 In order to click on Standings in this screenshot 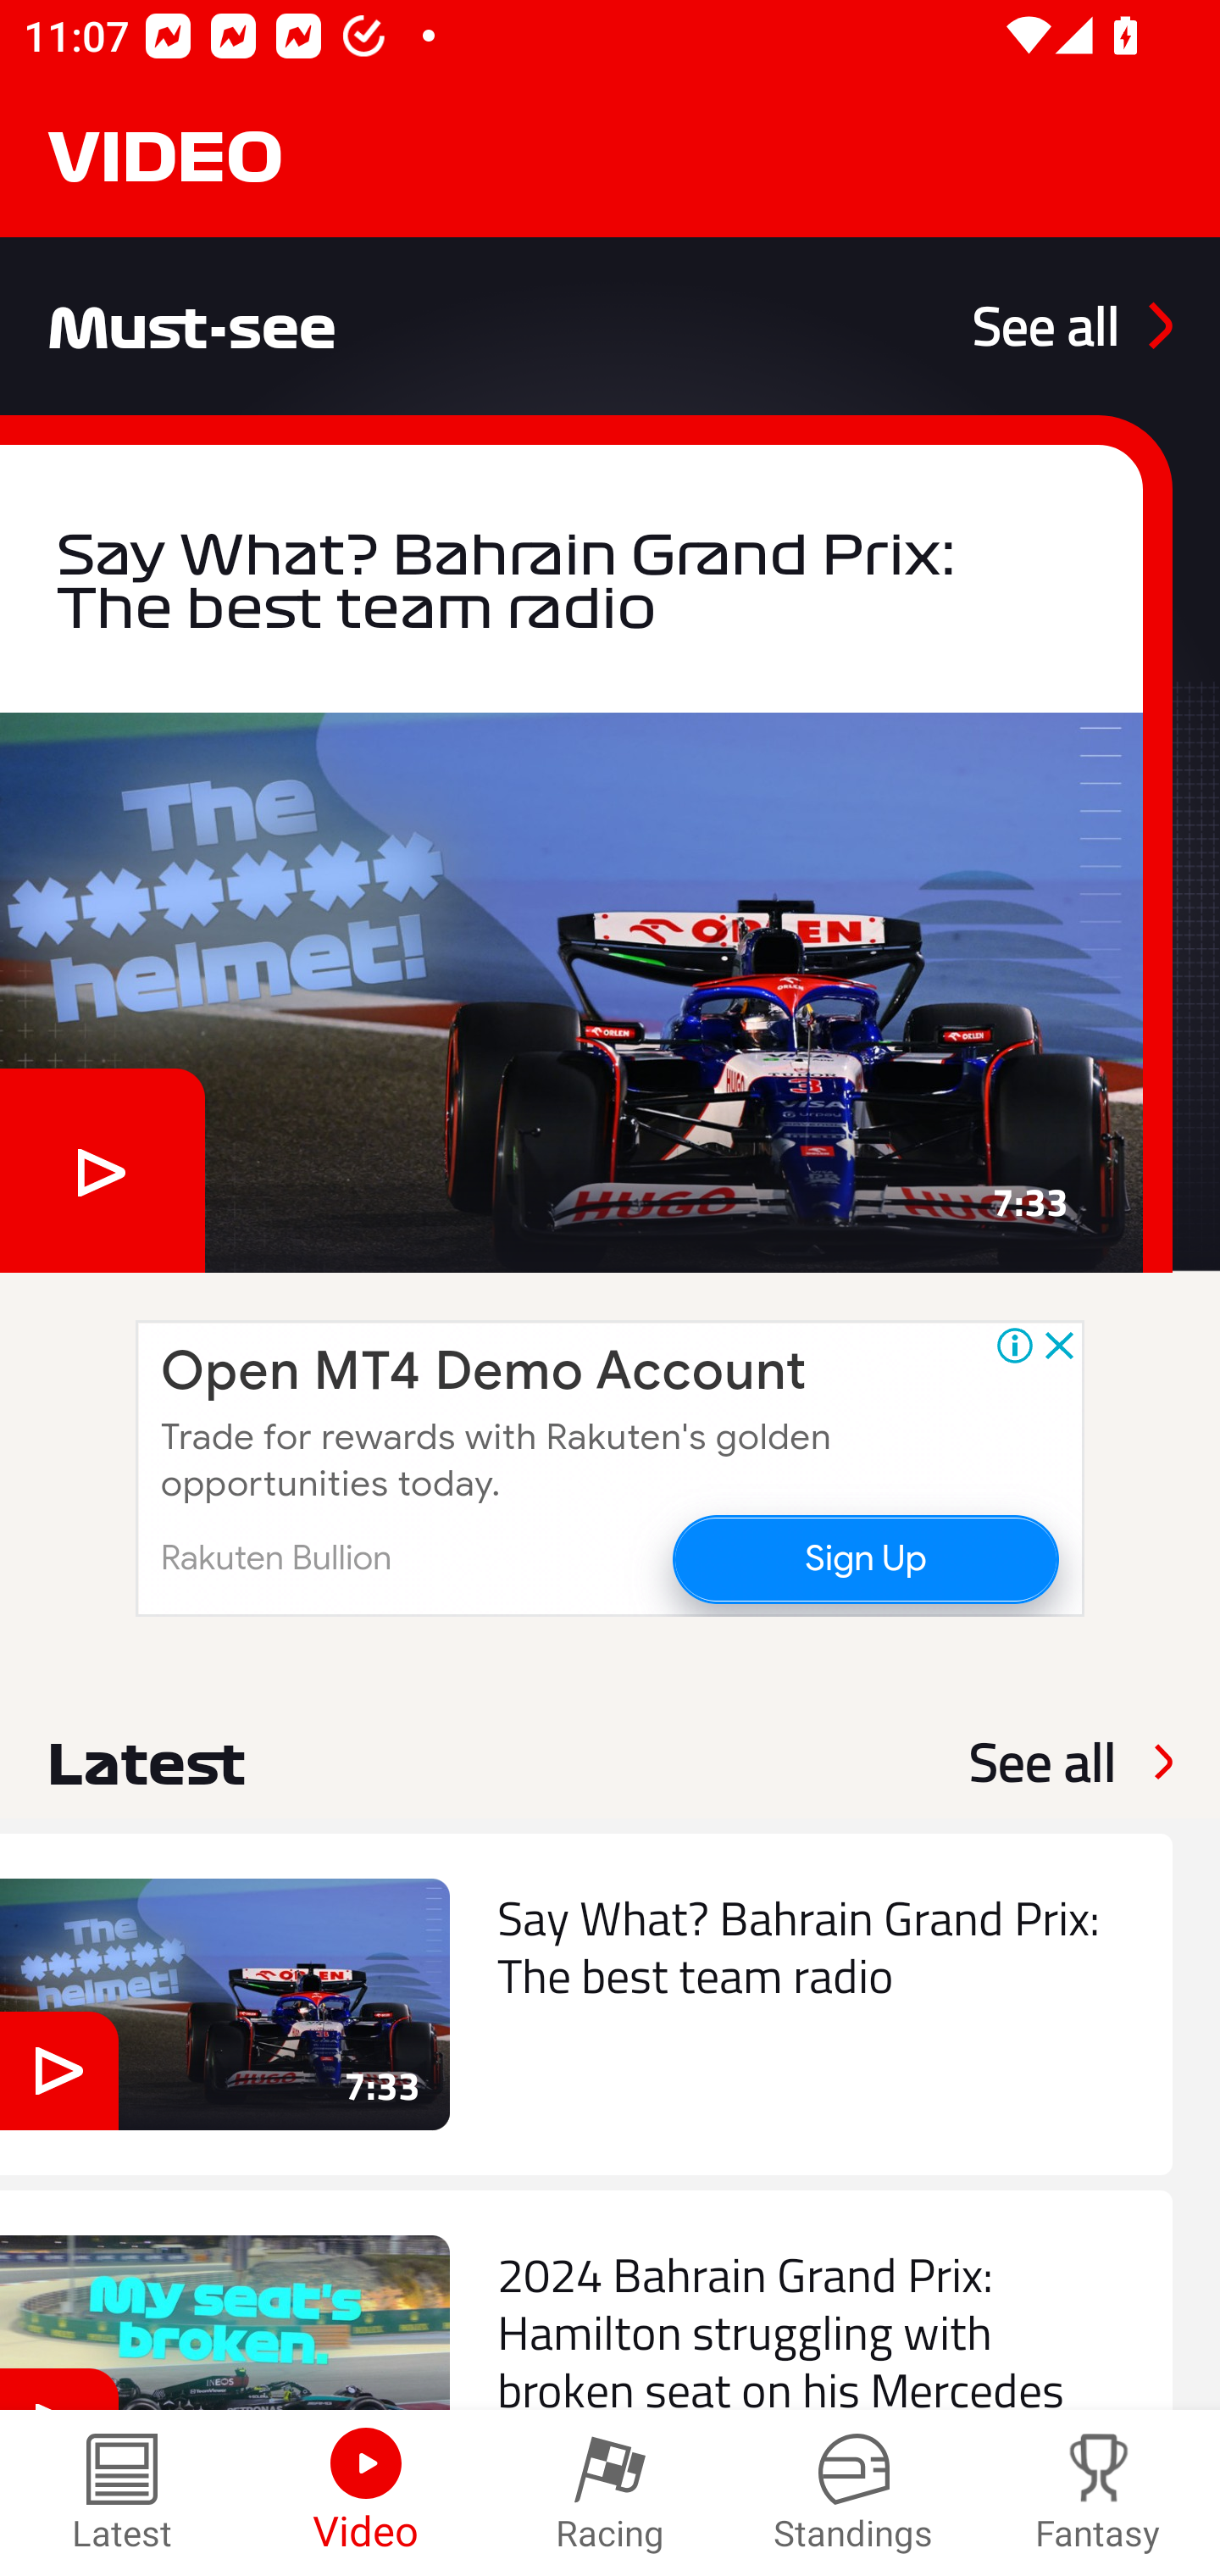, I will do `click(854, 2493)`.